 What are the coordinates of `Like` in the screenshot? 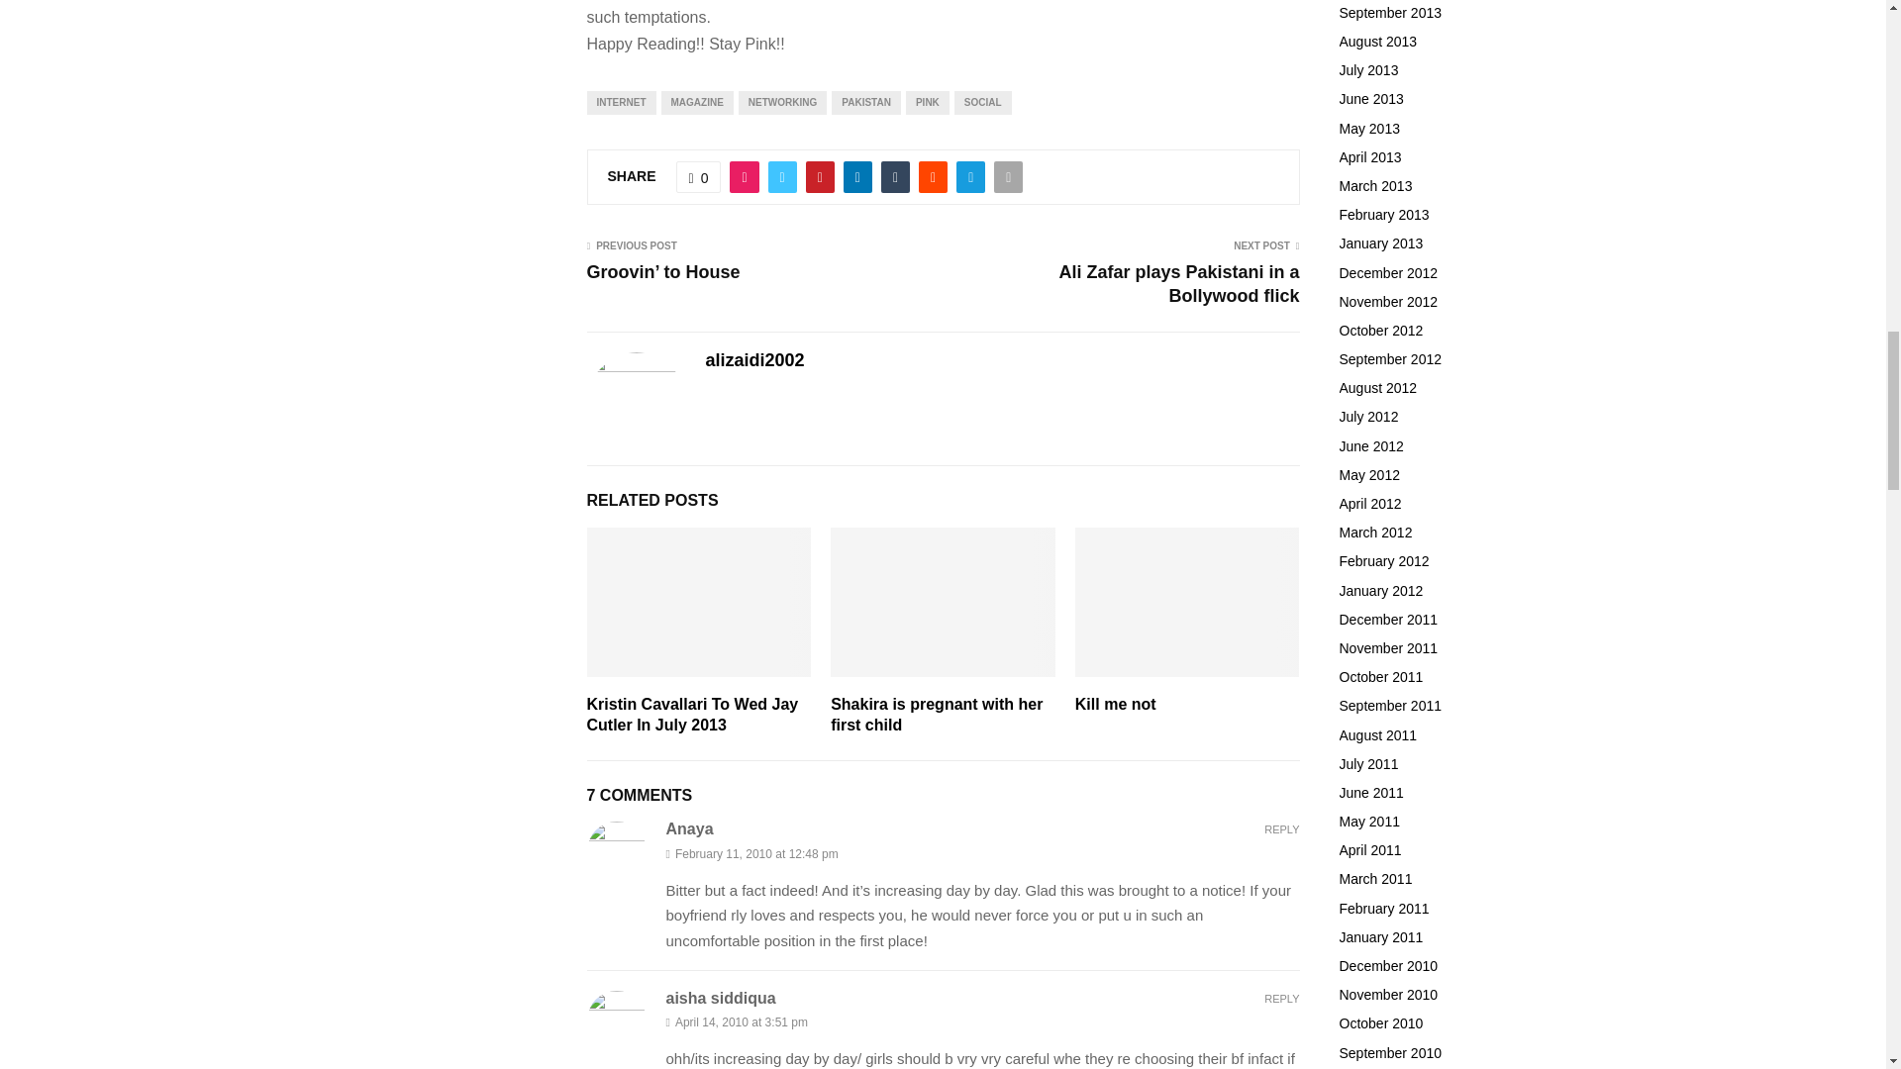 It's located at (699, 177).